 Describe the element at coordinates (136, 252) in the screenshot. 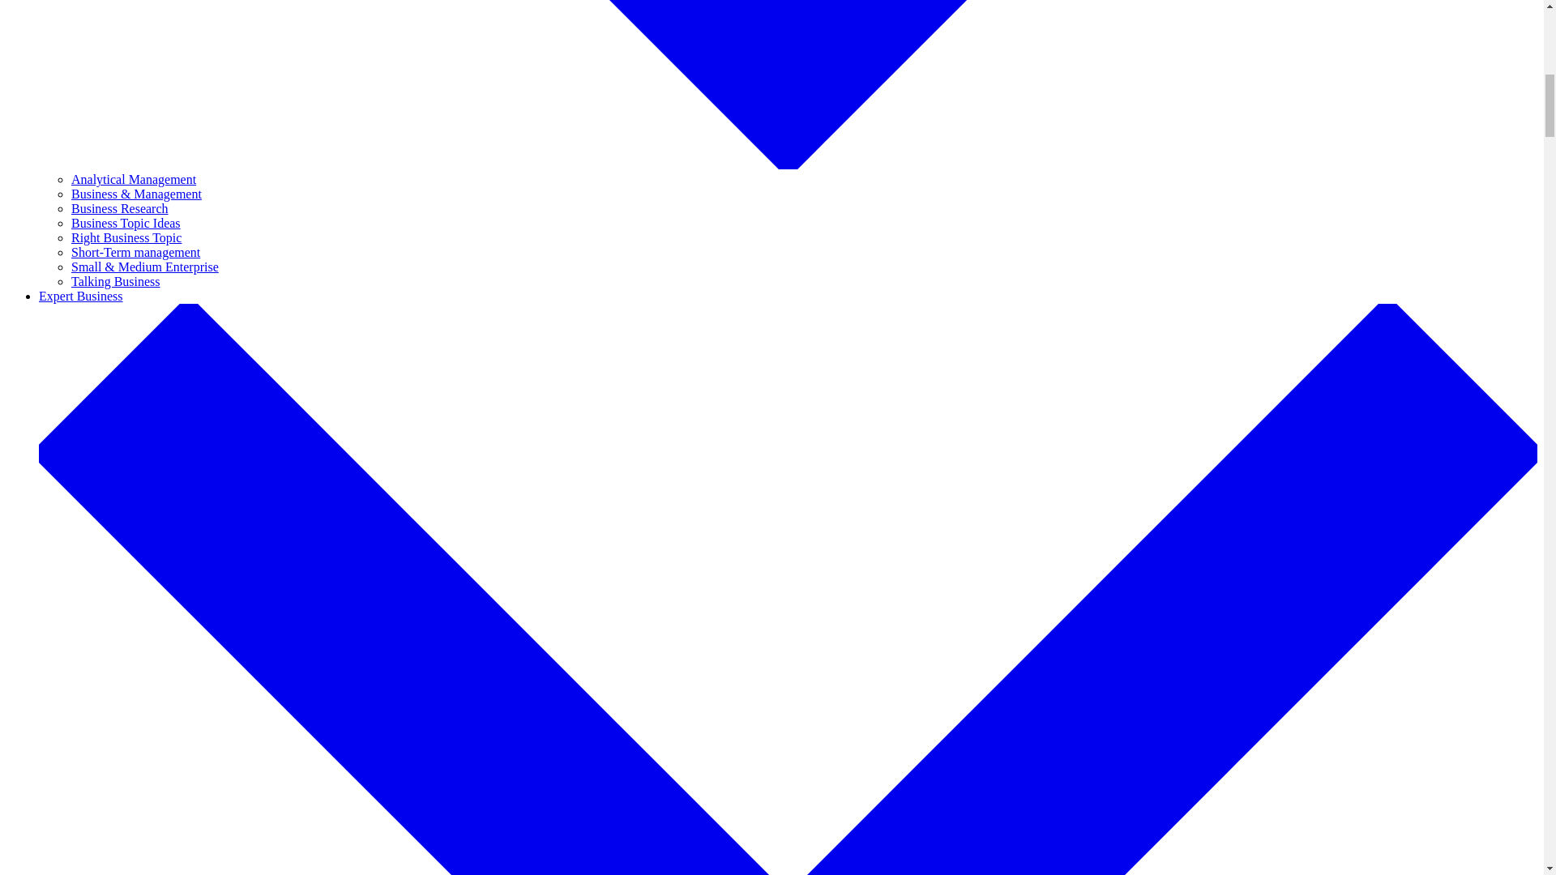

I see `Short-Term management` at that location.